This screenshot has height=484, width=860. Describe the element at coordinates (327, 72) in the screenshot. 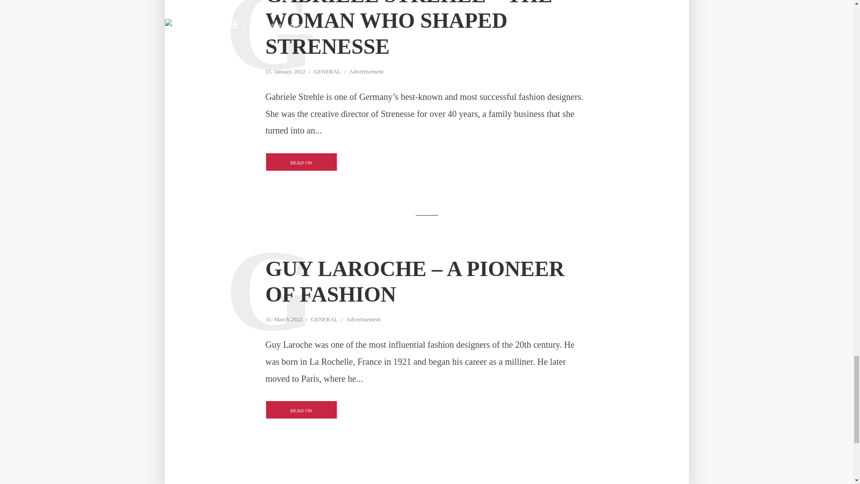

I see `GENERAL` at that location.